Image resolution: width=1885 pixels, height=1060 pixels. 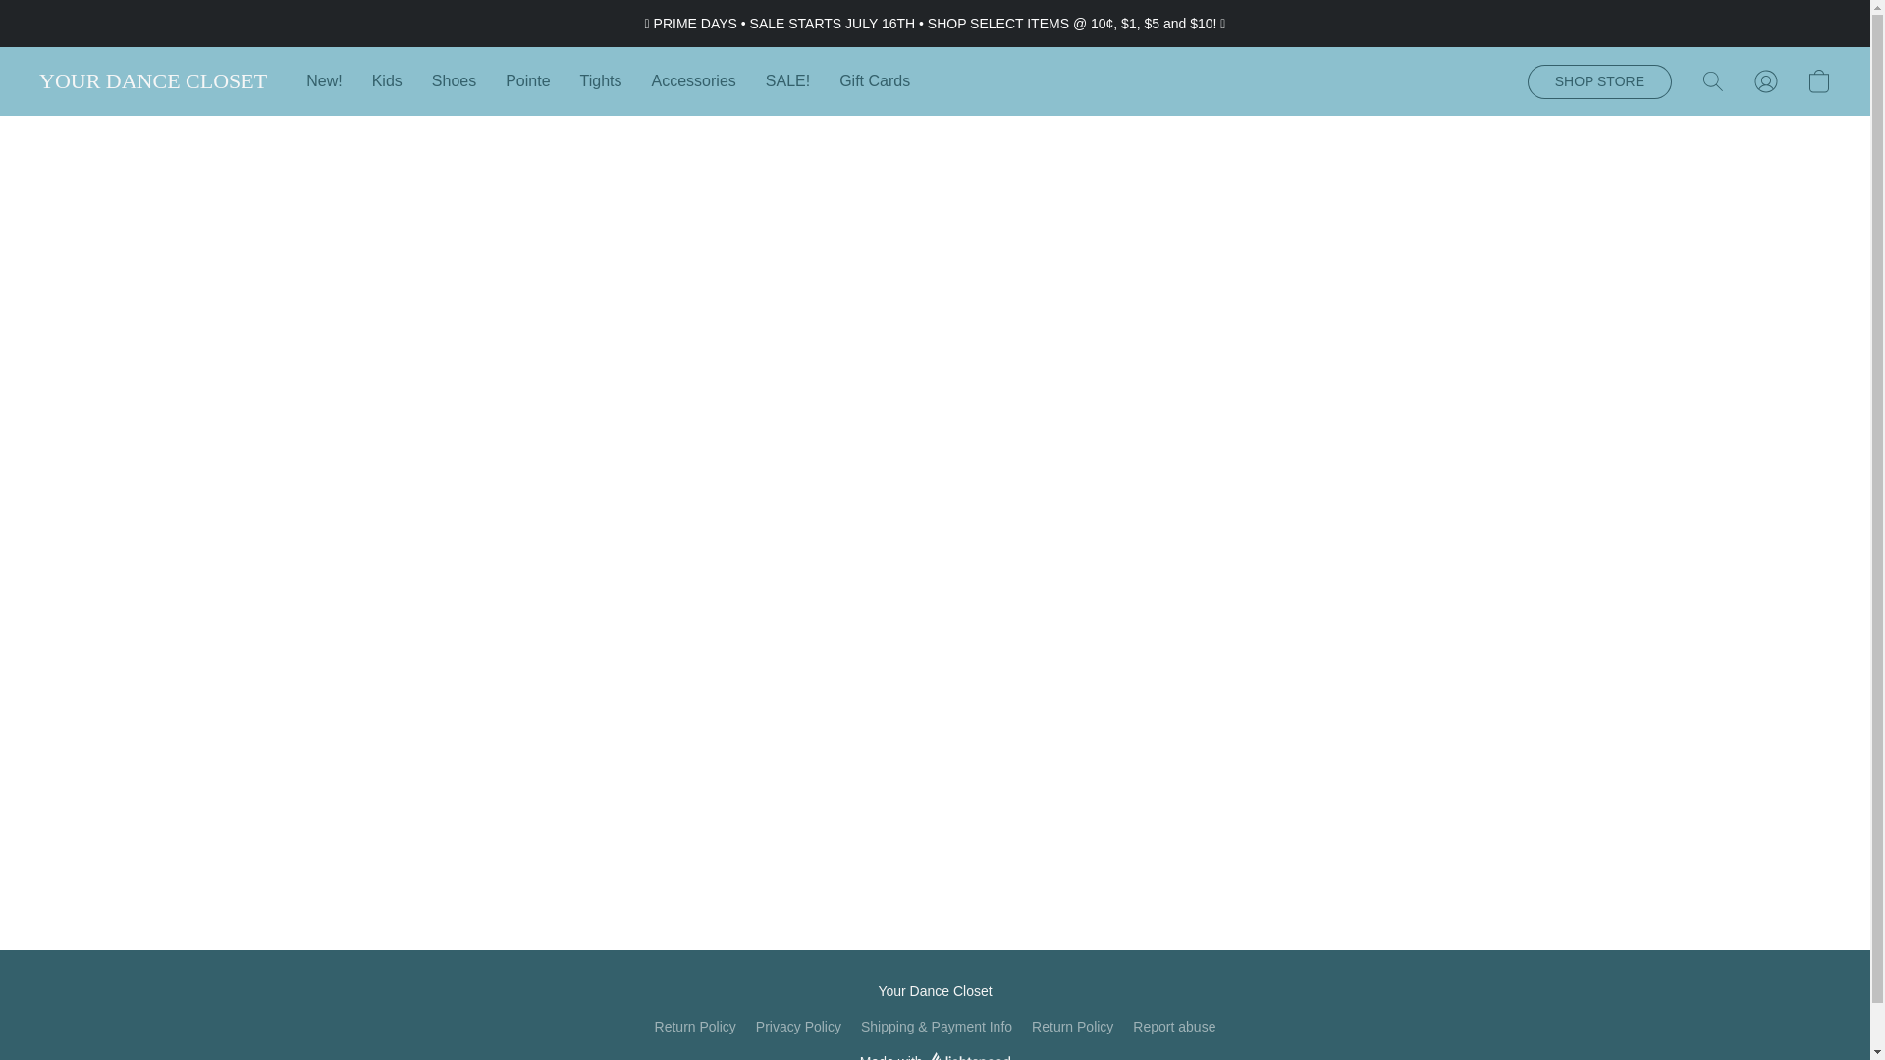 What do you see at coordinates (1599, 81) in the screenshot?
I see `SHOP STORE` at bounding box center [1599, 81].